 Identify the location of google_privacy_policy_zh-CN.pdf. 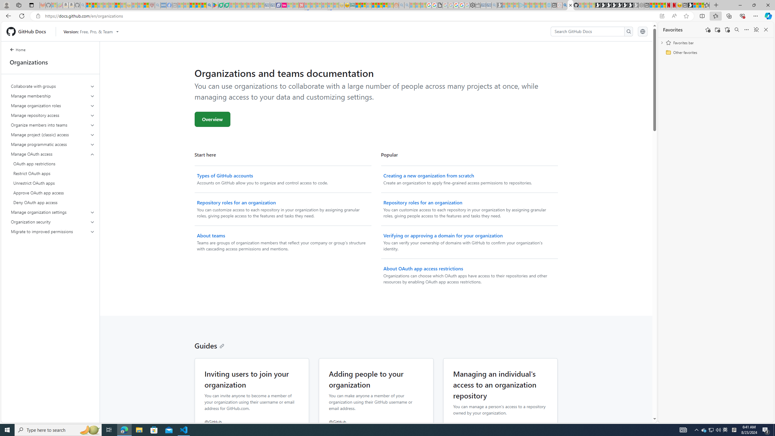
(440, 5).